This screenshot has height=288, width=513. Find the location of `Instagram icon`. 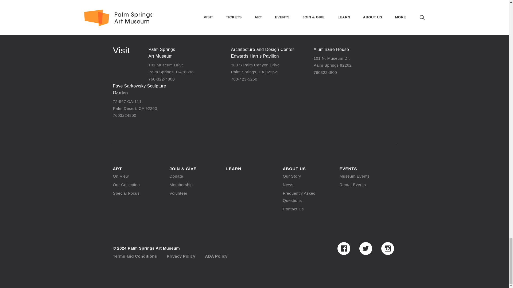

Instagram icon is located at coordinates (387, 249).